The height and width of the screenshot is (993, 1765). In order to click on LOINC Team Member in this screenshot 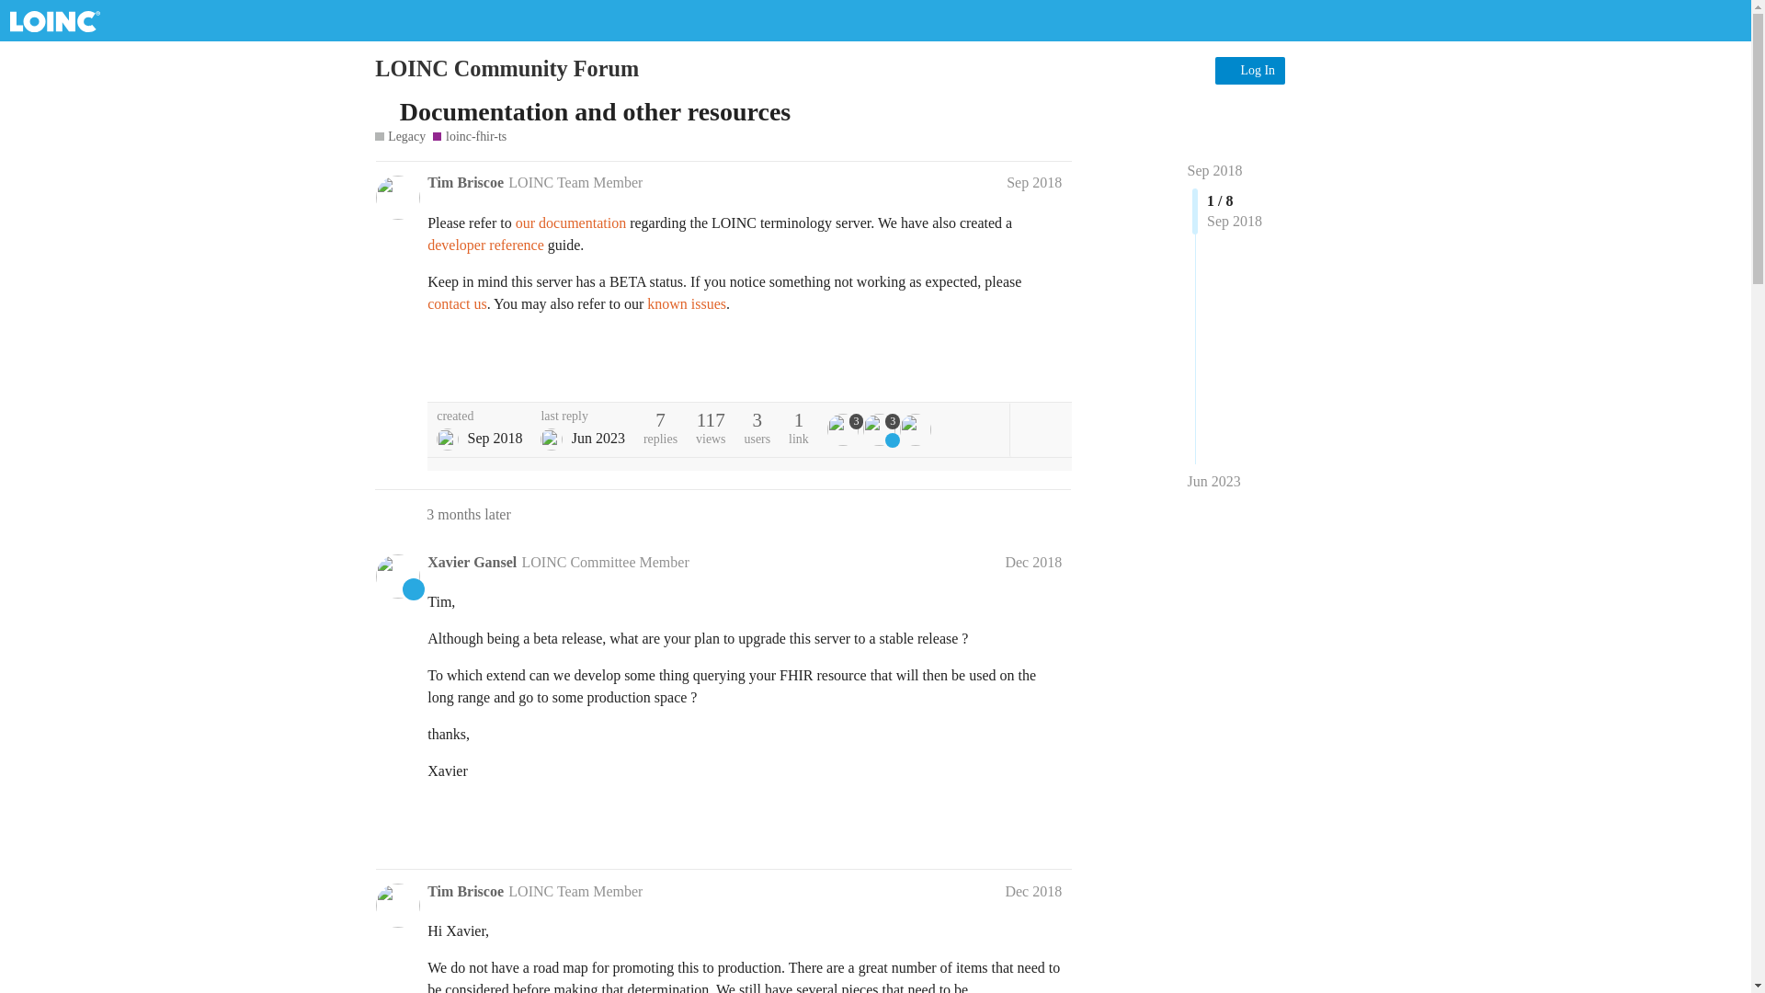, I will do `click(575, 182)`.